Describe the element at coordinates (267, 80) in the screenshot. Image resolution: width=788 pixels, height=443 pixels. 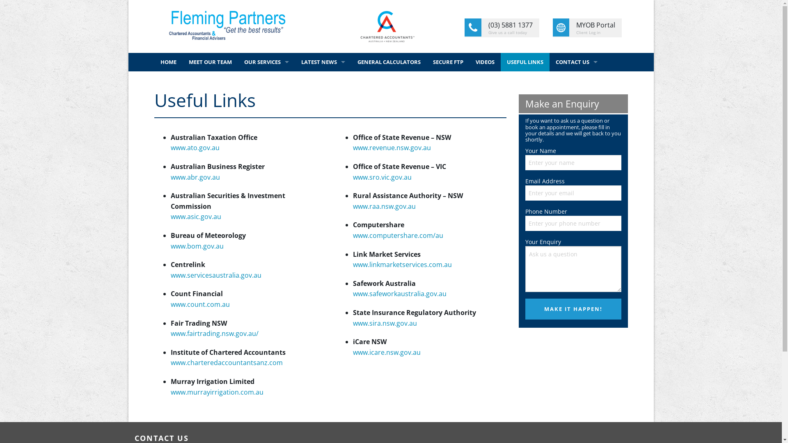
I see `ACCOUNTING SERVICES` at that location.